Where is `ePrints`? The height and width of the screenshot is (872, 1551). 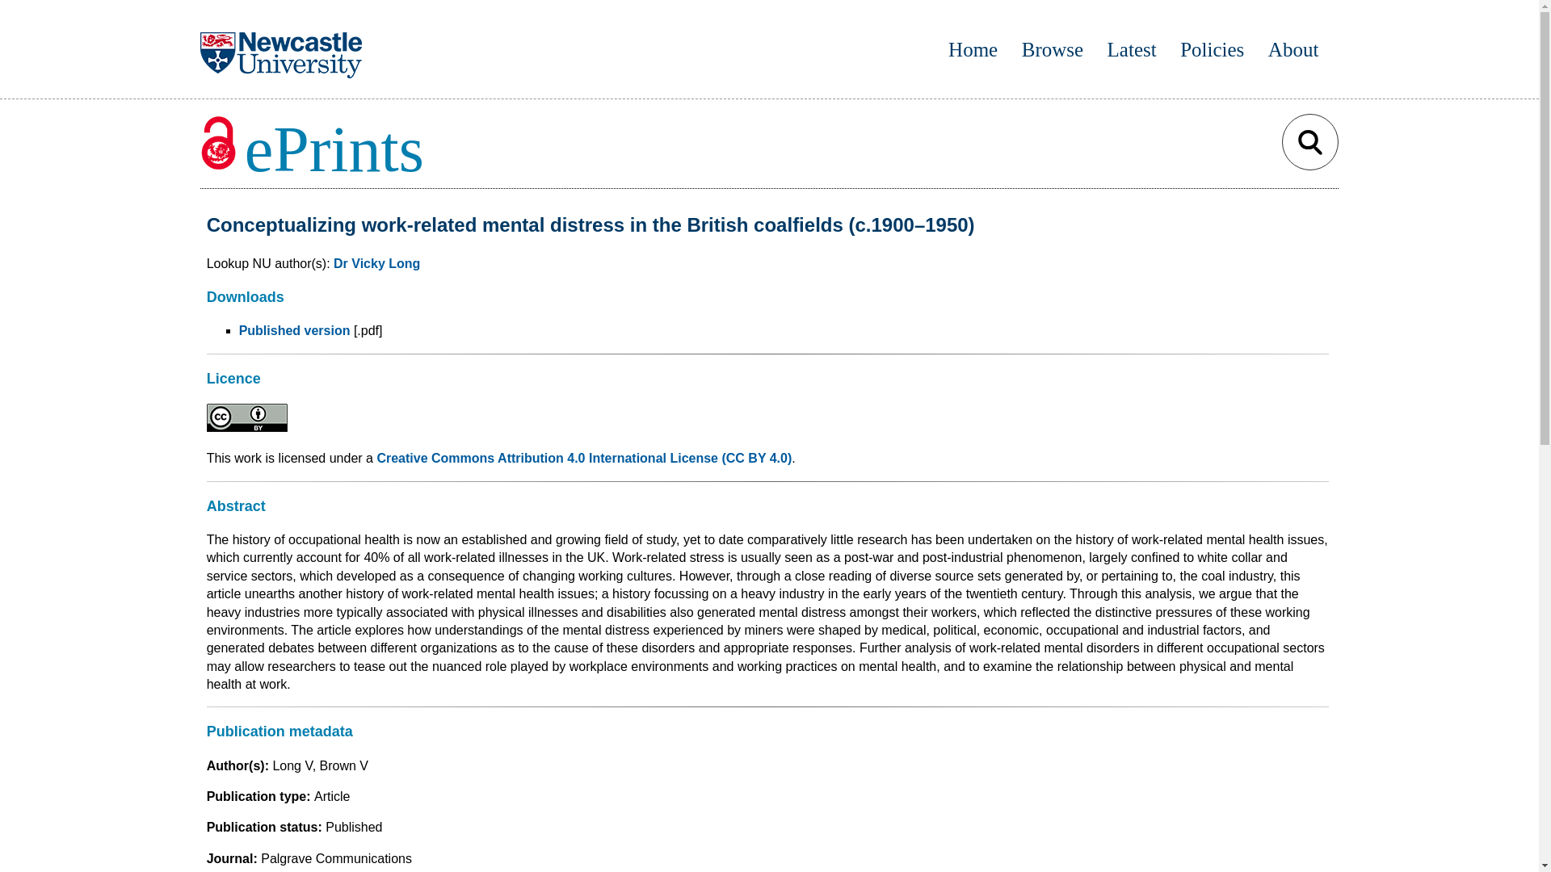 ePrints is located at coordinates (312, 149).